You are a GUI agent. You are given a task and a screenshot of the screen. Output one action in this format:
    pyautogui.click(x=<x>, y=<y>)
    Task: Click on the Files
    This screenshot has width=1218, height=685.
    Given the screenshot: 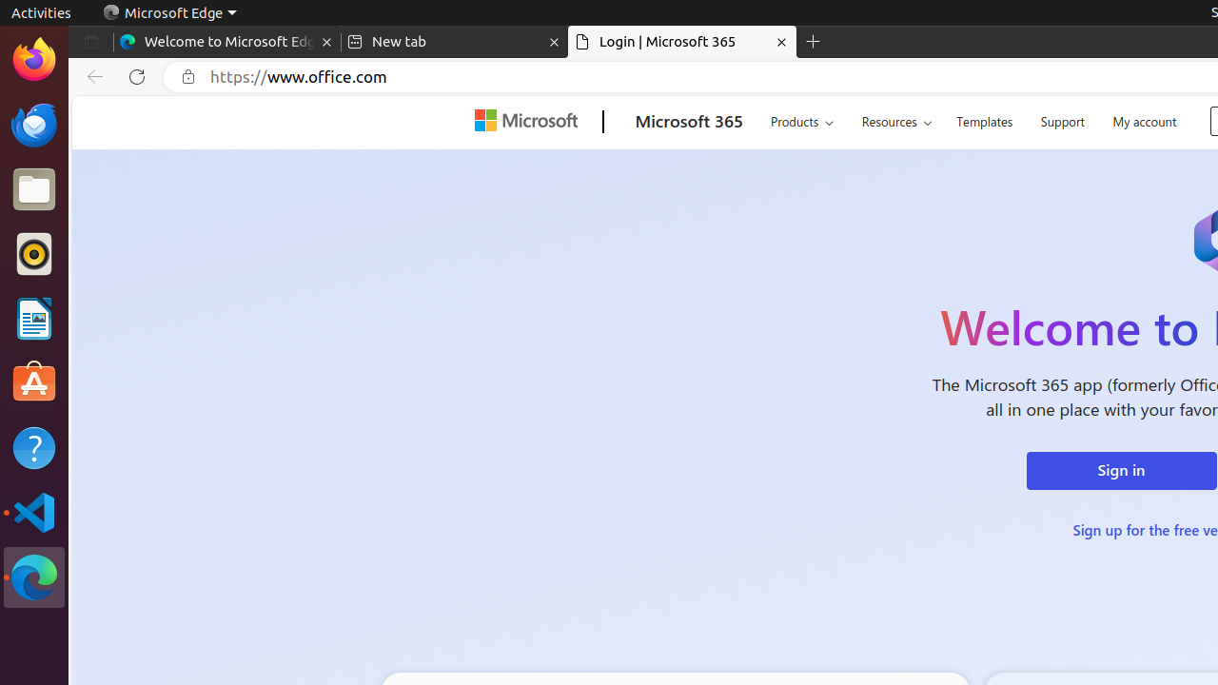 What is the action you would take?
    pyautogui.click(x=34, y=190)
    